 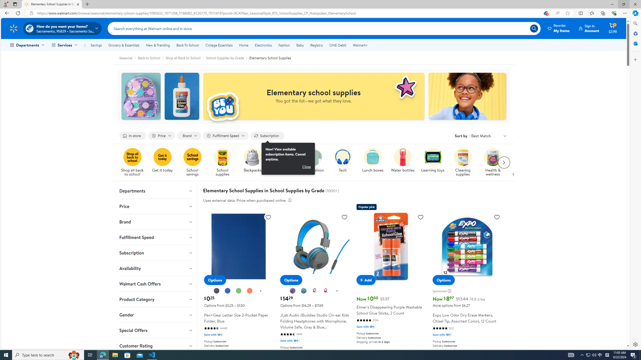 What do you see at coordinates (449, 335) in the screenshot?
I see `Walmart Plus` at bounding box center [449, 335].